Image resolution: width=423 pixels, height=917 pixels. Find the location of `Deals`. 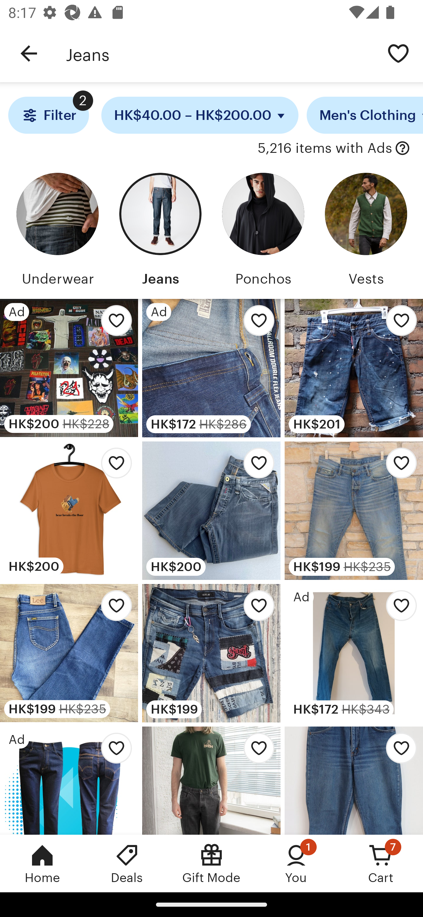

Deals is located at coordinates (127, 863).